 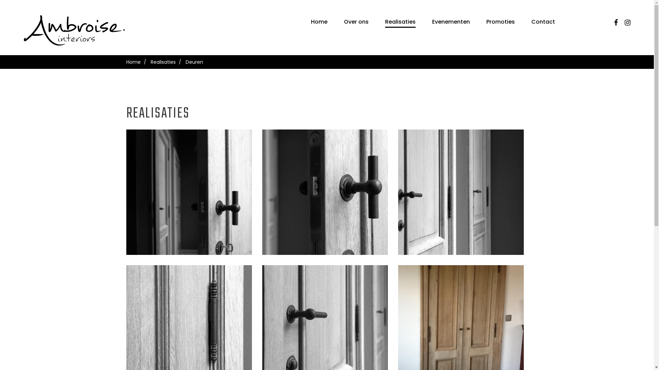 What do you see at coordinates (163, 62) in the screenshot?
I see `Realisaties` at bounding box center [163, 62].